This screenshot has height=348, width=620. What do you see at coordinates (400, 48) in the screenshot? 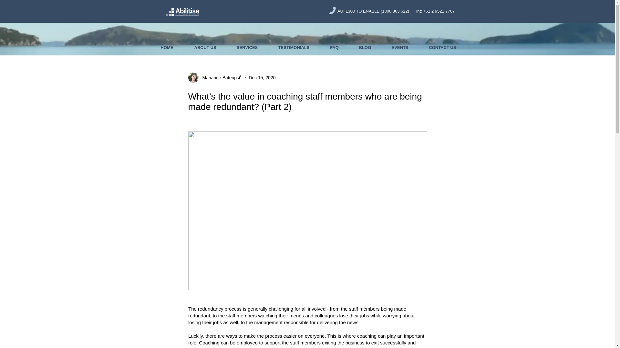
I see `EVENTS` at bounding box center [400, 48].